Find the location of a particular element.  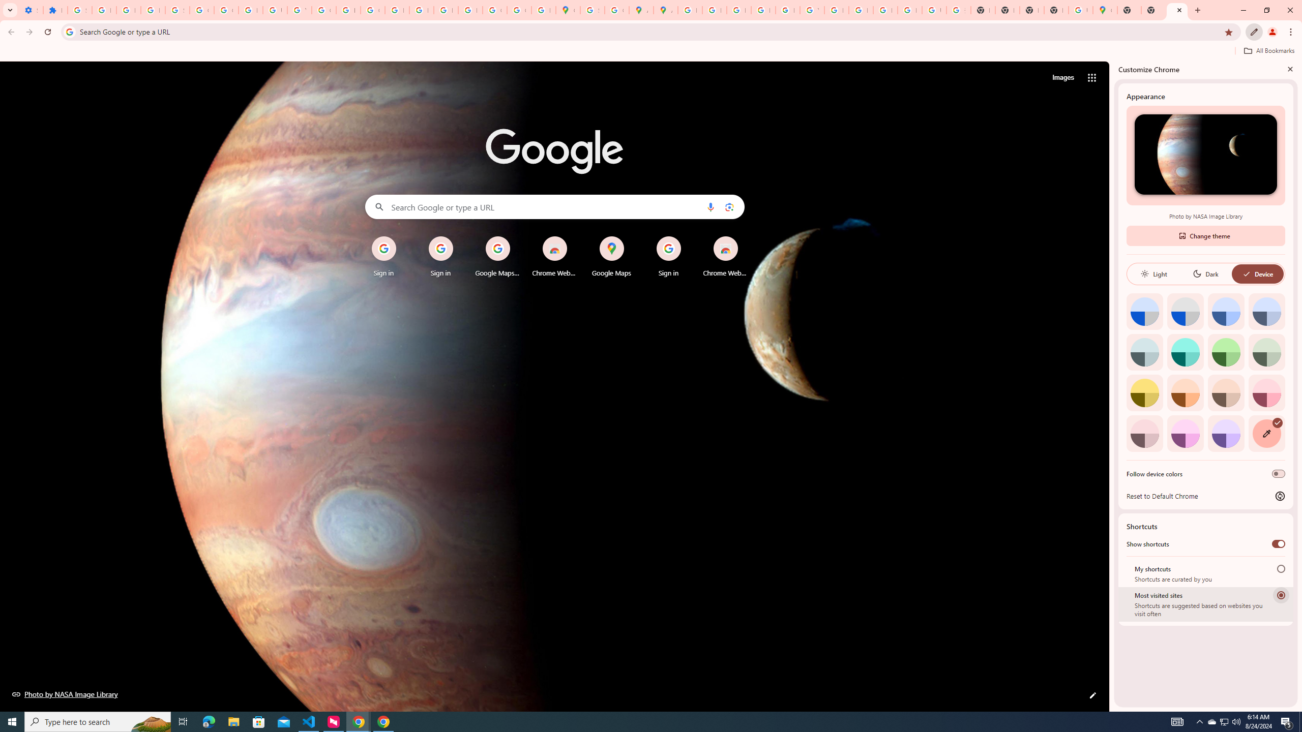

Grey default color is located at coordinates (1185, 311).